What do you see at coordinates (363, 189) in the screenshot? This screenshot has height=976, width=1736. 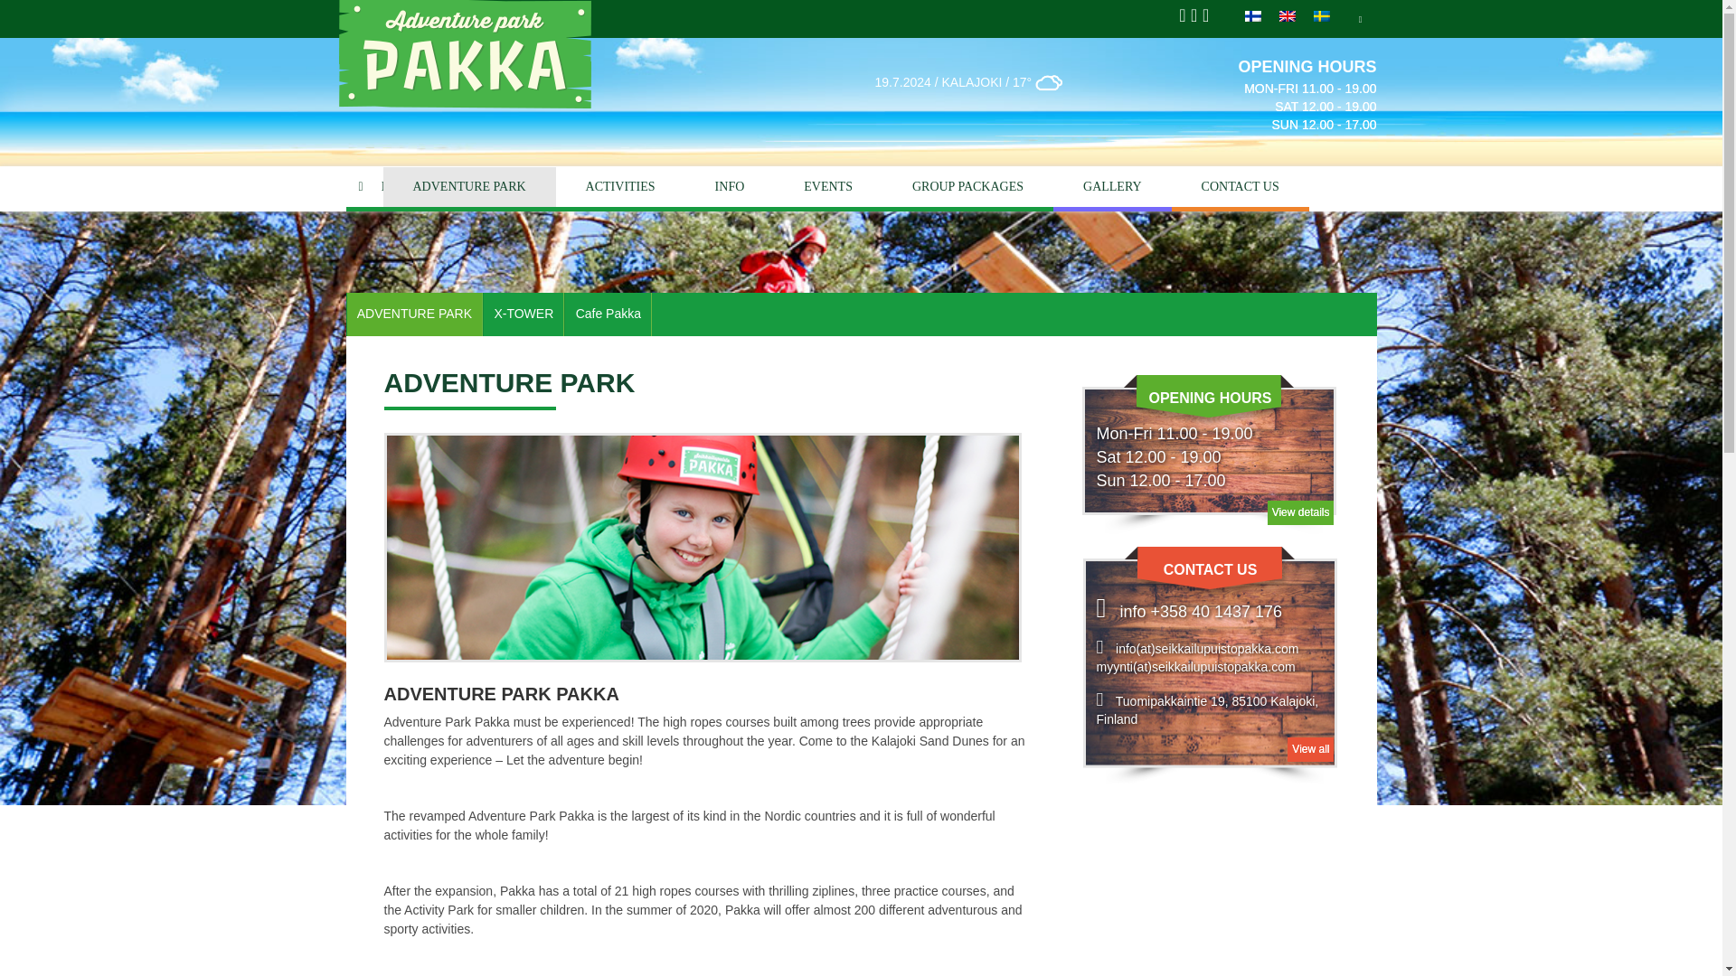 I see `HOME` at bounding box center [363, 189].